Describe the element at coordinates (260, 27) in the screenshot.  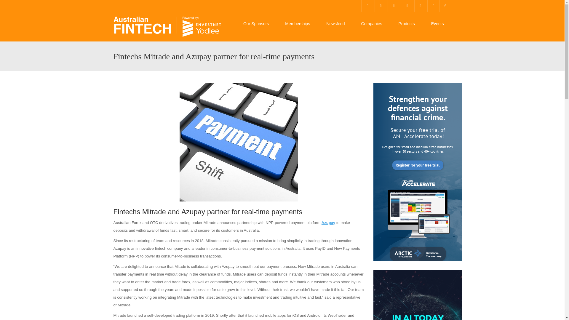
I see `Our Sponsors` at that location.